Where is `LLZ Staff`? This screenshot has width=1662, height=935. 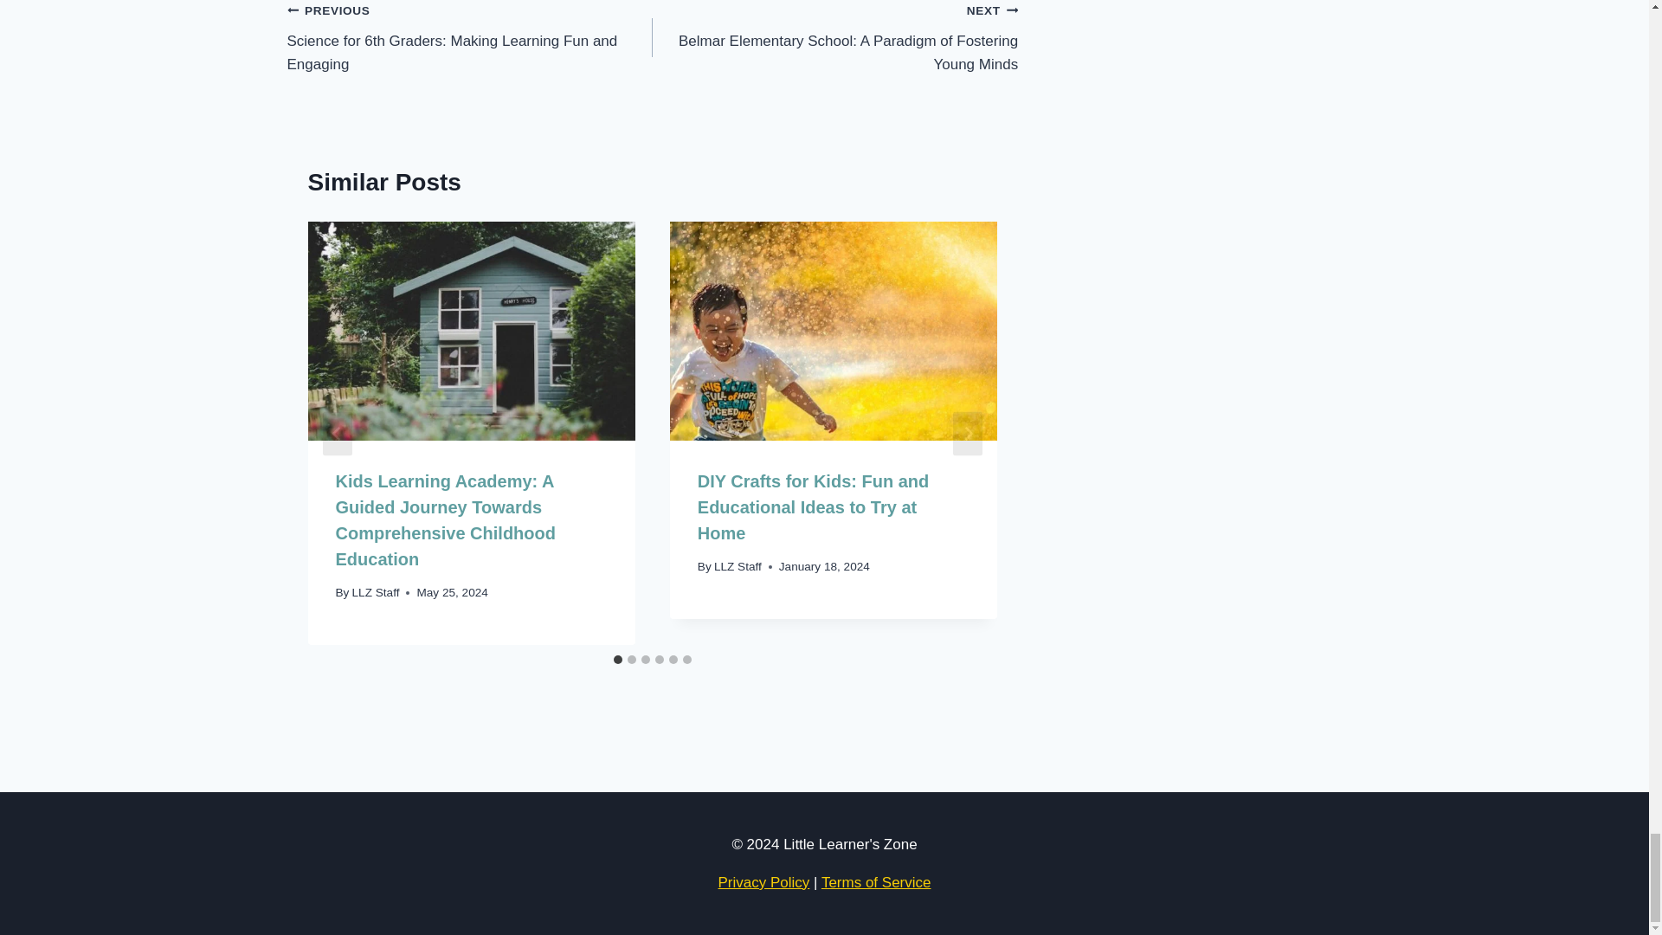 LLZ Staff is located at coordinates (738, 566).